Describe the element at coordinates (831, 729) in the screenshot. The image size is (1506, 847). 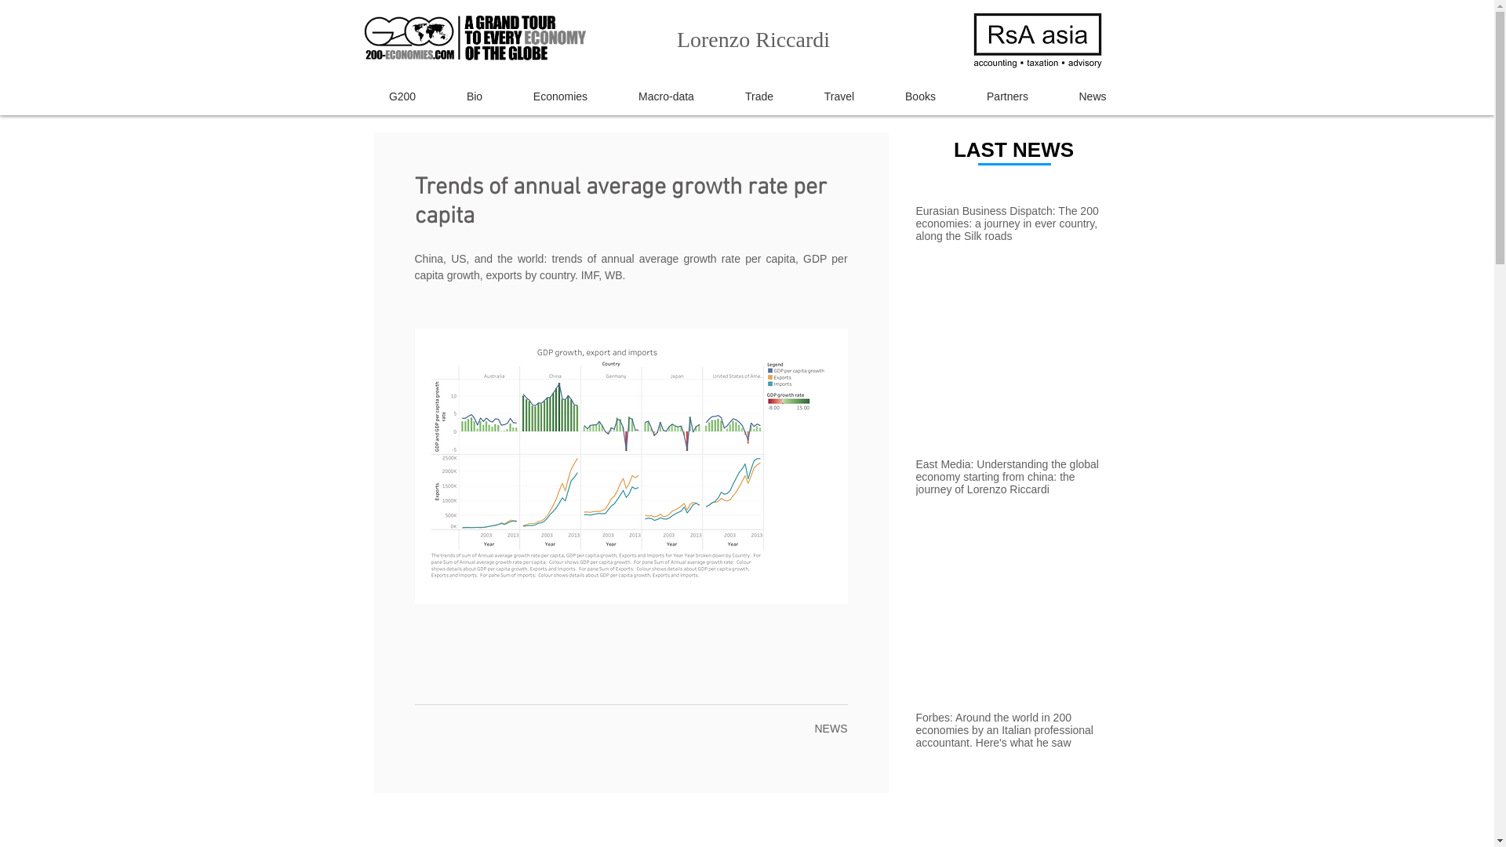
I see `NEWS` at that location.